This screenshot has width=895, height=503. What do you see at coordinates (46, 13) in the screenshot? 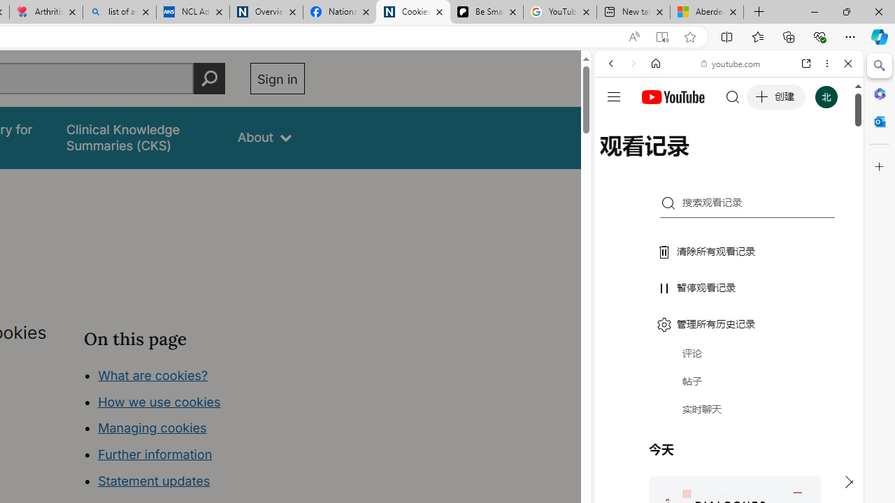
I see `Arthritis: Ask Health Professionals` at bounding box center [46, 13].